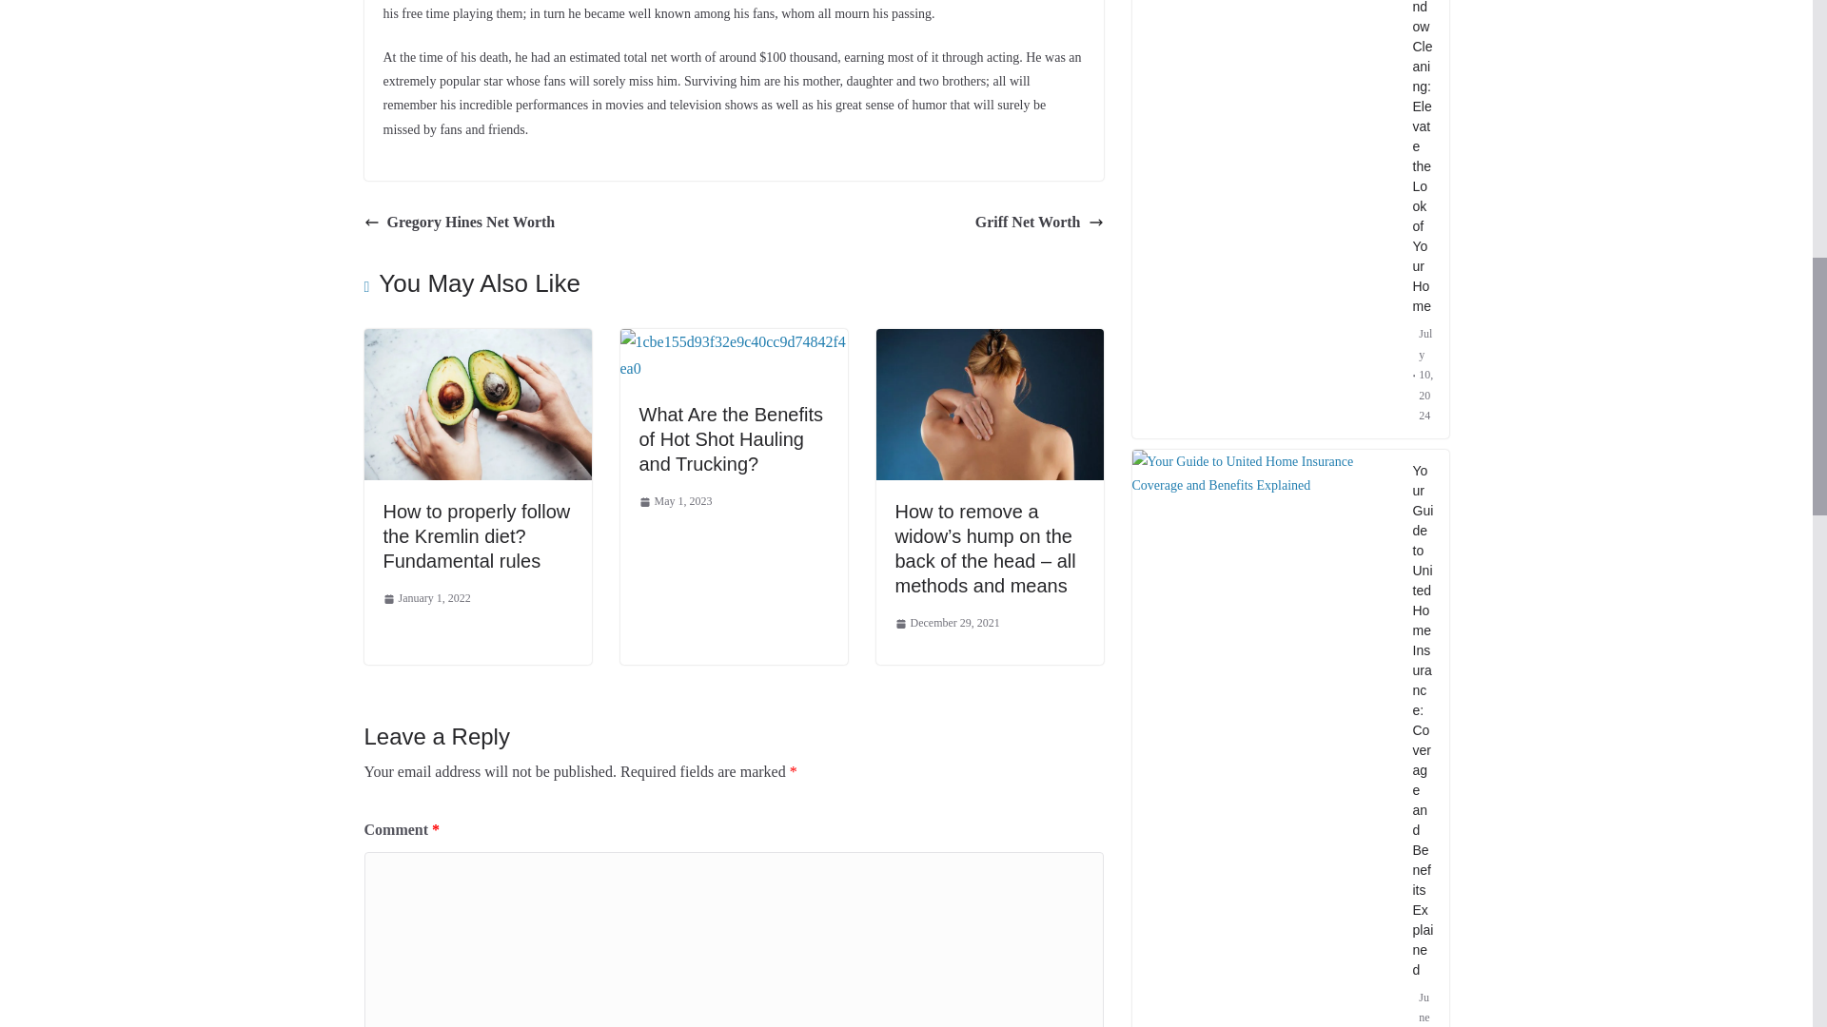  What do you see at coordinates (476, 536) in the screenshot?
I see `How to properly follow the Kremlin diet?  Fundamental rules` at bounding box center [476, 536].